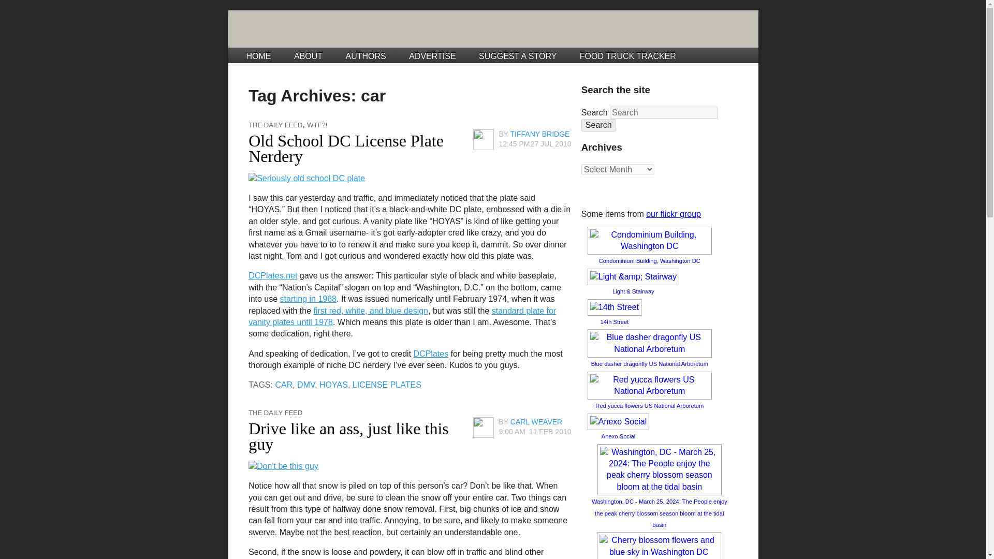 This screenshot has width=994, height=559. Describe the element at coordinates (431, 354) in the screenshot. I see `DCPlates` at that location.